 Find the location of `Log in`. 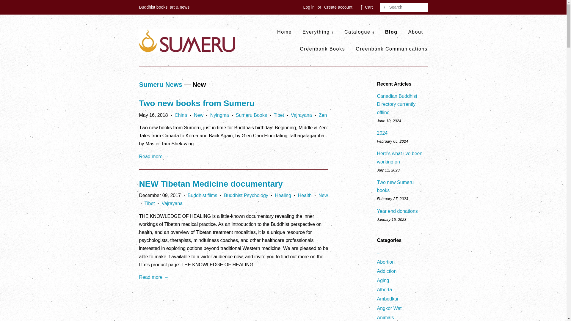

Log in is located at coordinates (309, 7).